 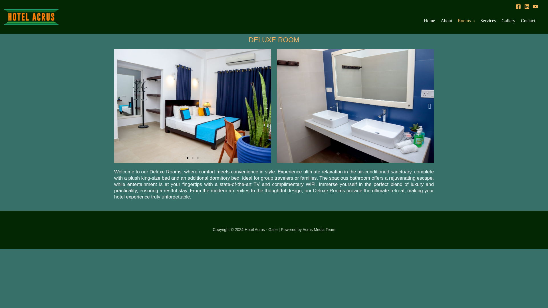 I want to click on Gallery, so click(x=508, y=21).